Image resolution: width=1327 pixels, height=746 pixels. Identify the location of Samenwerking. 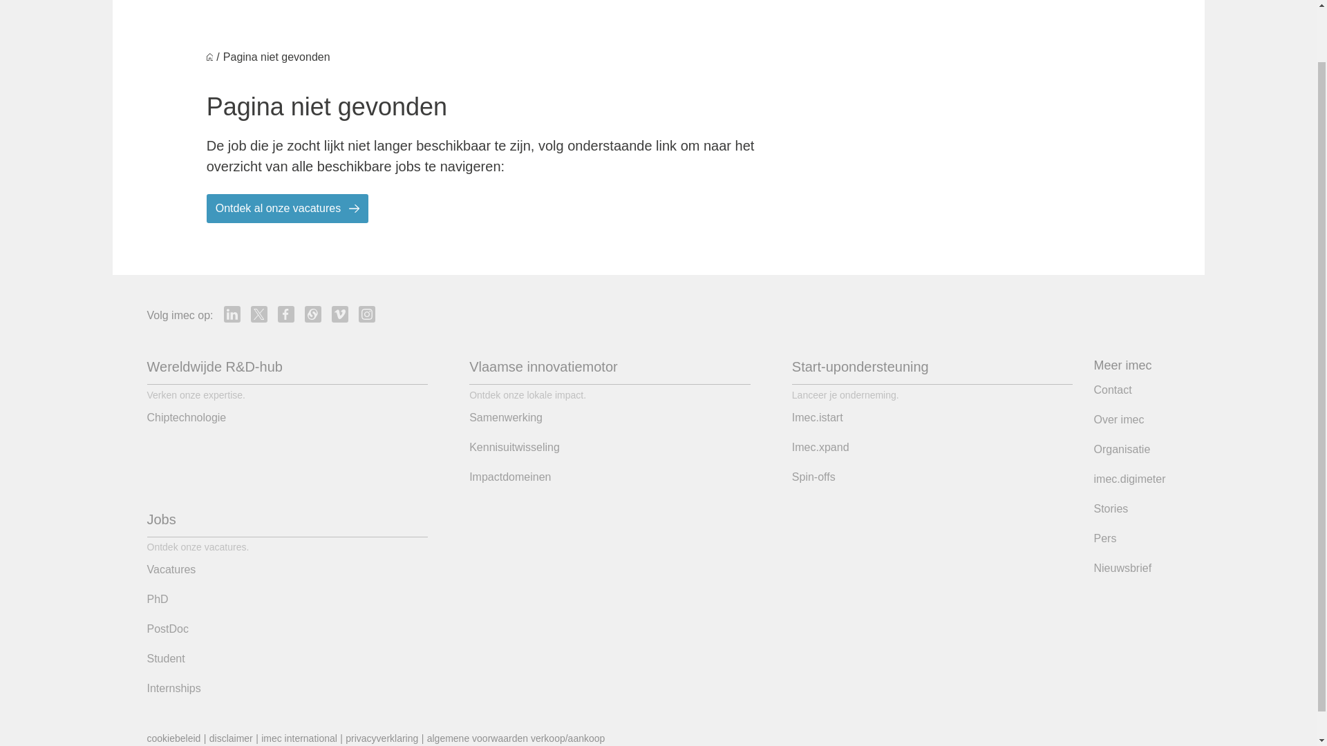
(506, 417).